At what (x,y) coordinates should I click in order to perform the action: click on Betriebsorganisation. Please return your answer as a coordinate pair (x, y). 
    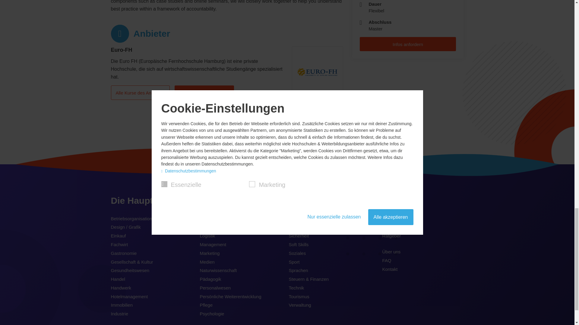
    Looking at the image, I should click on (131, 218).